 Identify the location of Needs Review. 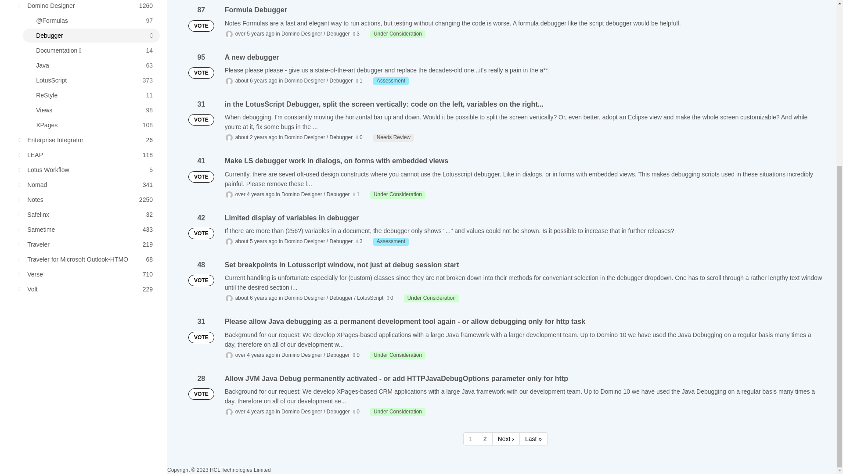
(393, 137).